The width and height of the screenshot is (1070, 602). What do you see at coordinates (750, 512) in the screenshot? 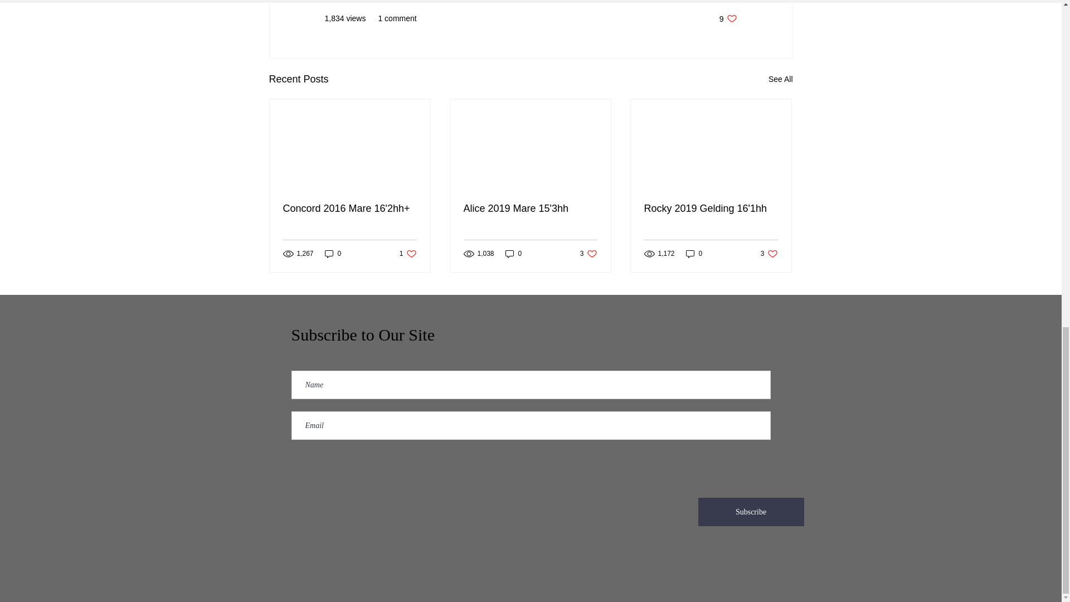
I see `Rocky 2019 Gelding 16'1hh` at bounding box center [750, 512].